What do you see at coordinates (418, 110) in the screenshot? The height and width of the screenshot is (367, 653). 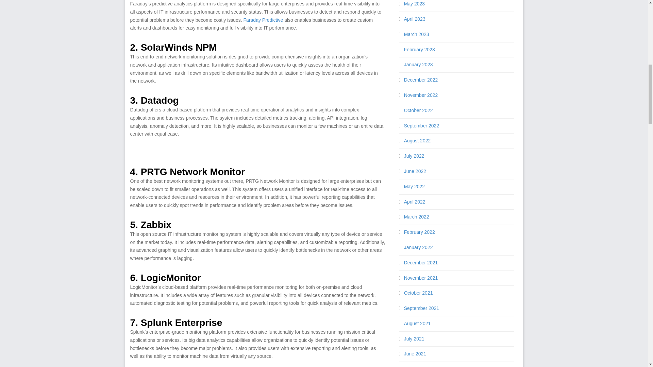 I see `October 2022` at bounding box center [418, 110].